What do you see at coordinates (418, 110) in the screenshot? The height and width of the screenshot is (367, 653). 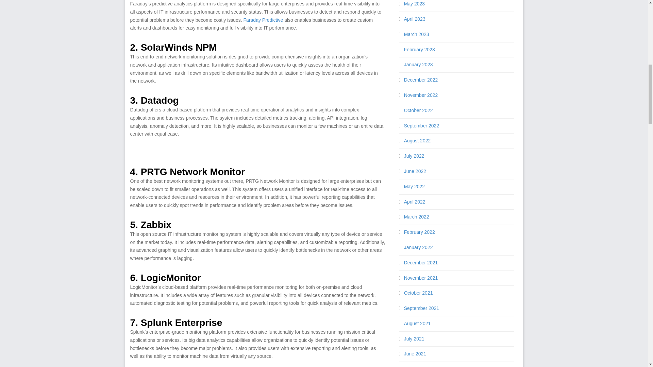 I see `October 2022` at bounding box center [418, 110].